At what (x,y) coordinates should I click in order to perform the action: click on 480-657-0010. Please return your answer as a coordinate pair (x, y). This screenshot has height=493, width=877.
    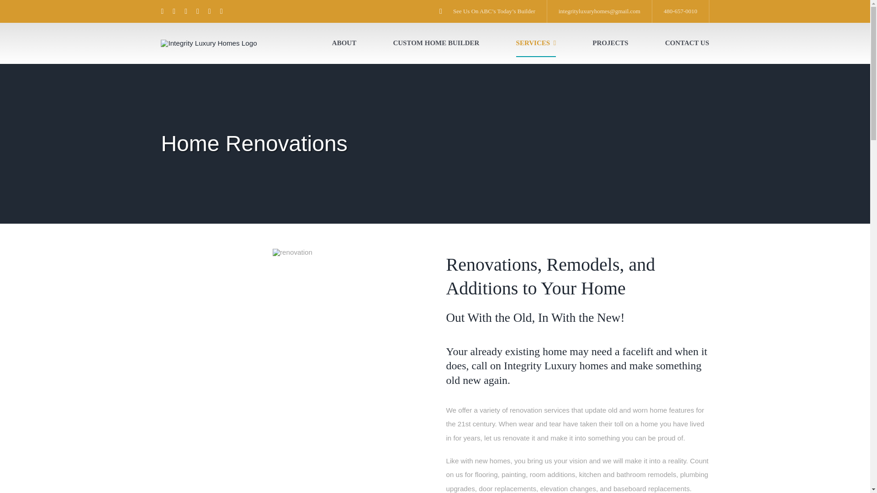
    Looking at the image, I should click on (681, 11).